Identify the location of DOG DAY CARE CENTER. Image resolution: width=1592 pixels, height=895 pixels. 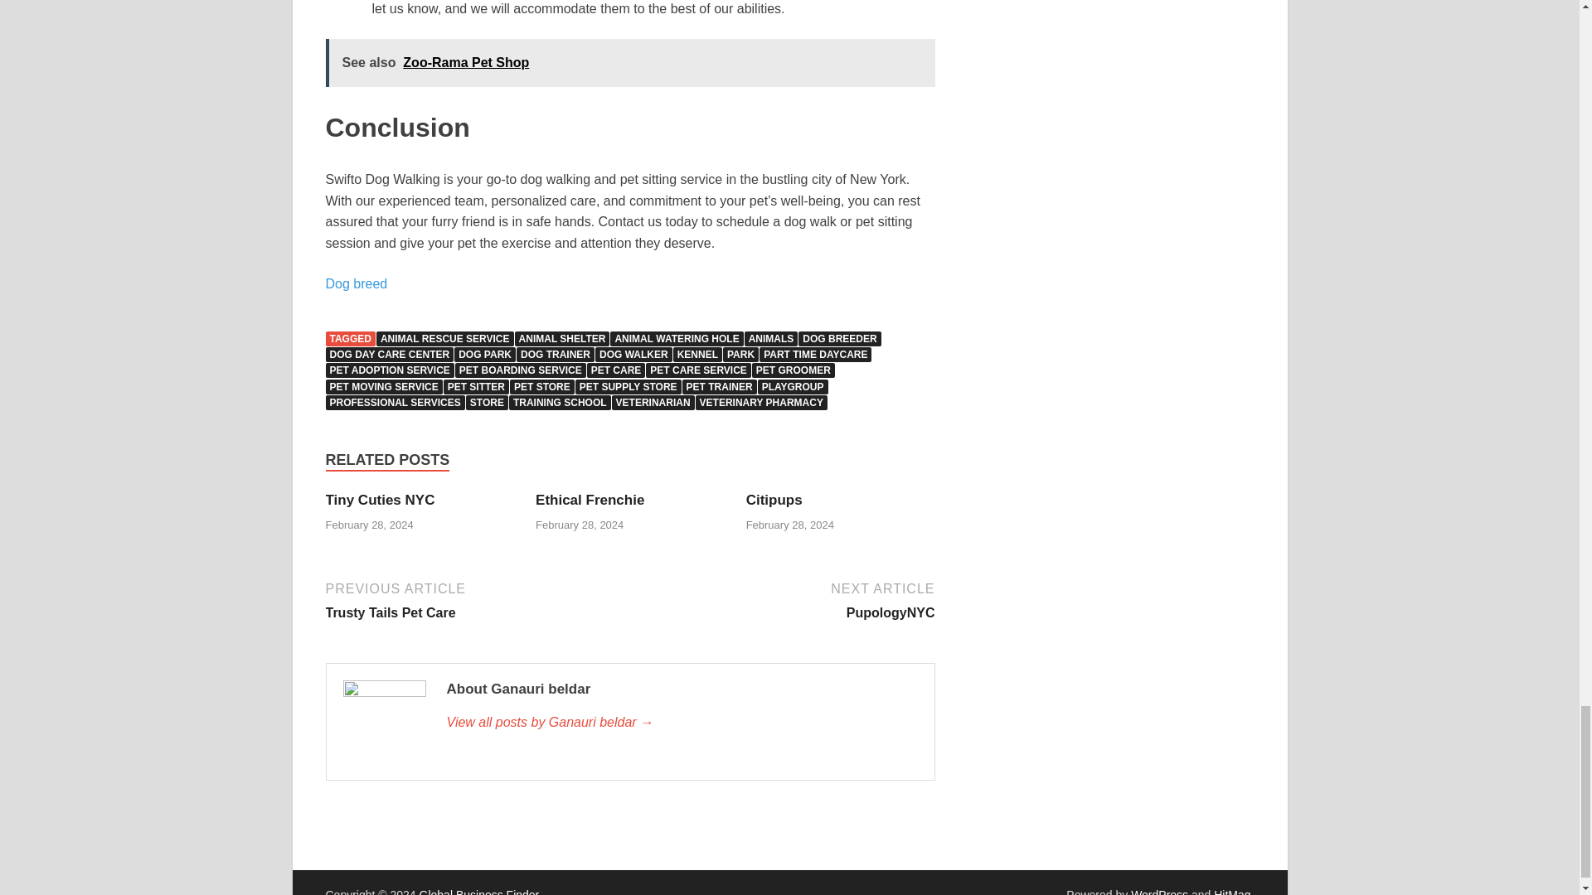
(389, 355).